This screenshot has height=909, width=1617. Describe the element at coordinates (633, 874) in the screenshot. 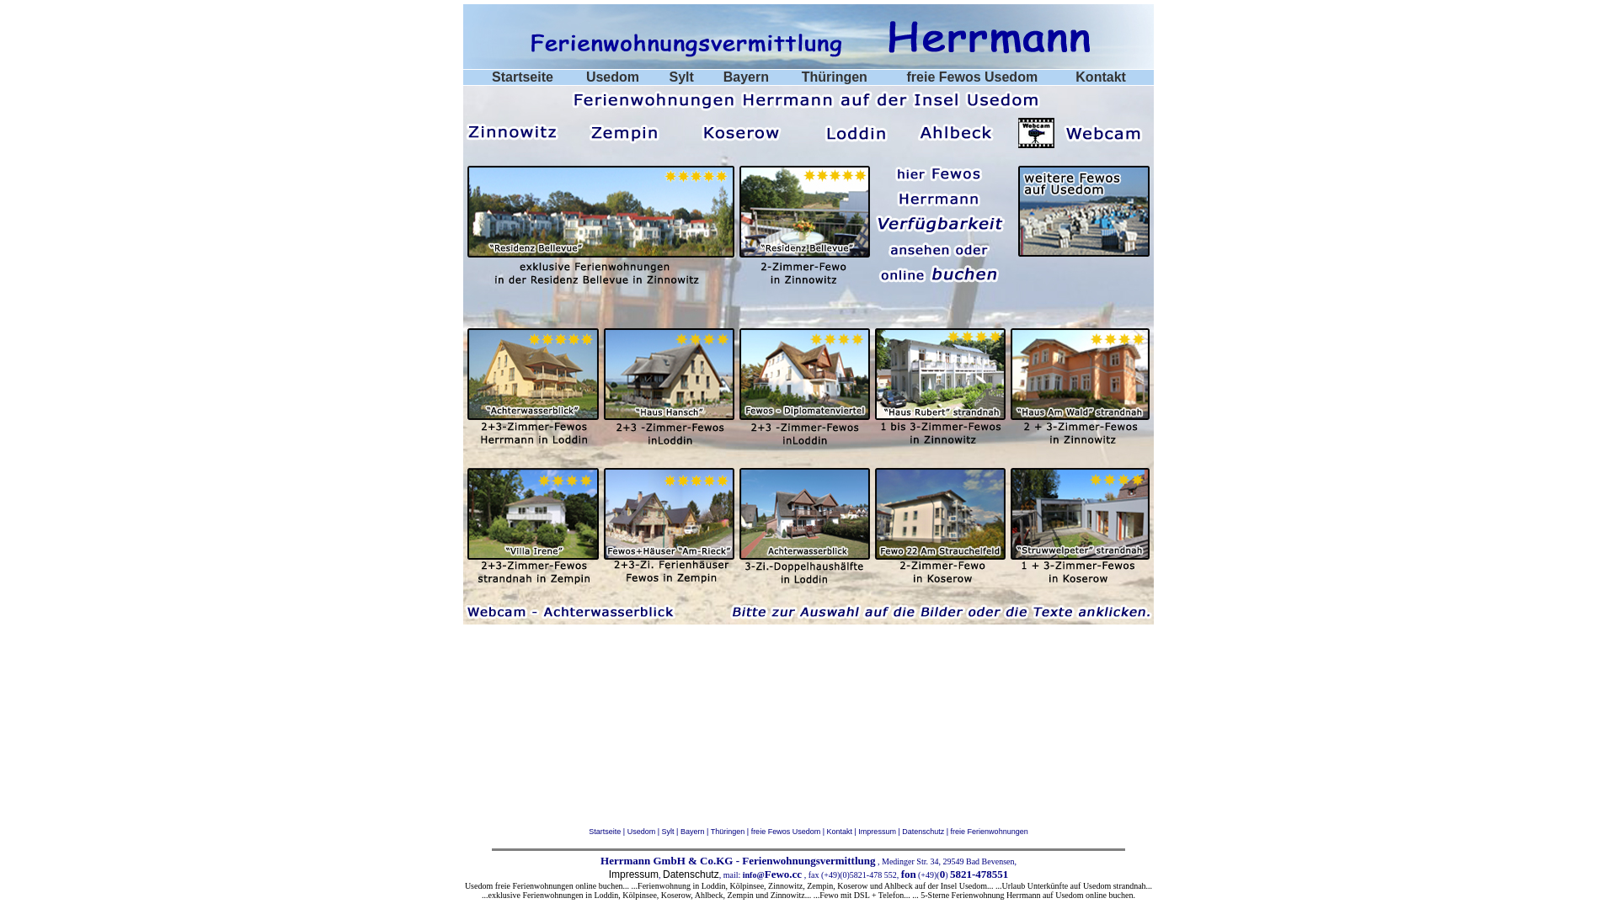

I see `Impressum` at that location.